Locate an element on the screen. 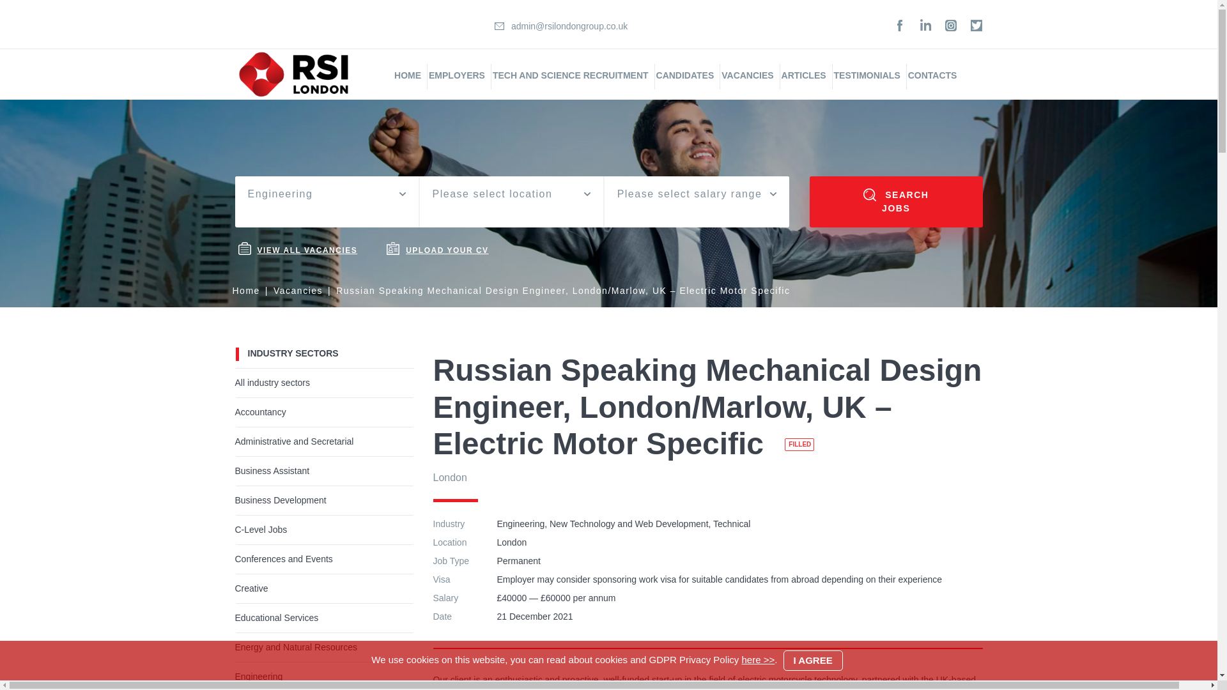 The height and width of the screenshot is (690, 1227). CONTACTS is located at coordinates (932, 75).